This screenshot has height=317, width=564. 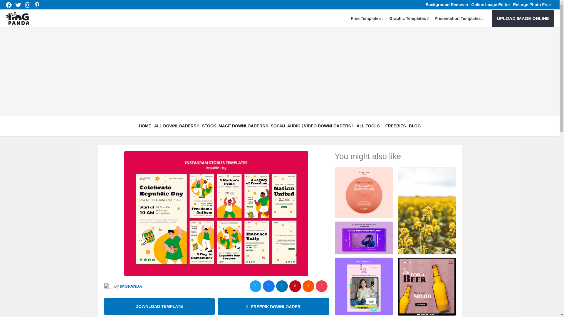 What do you see at coordinates (523, 18) in the screenshot?
I see `UPLOAD IMAGE ONLINE` at bounding box center [523, 18].